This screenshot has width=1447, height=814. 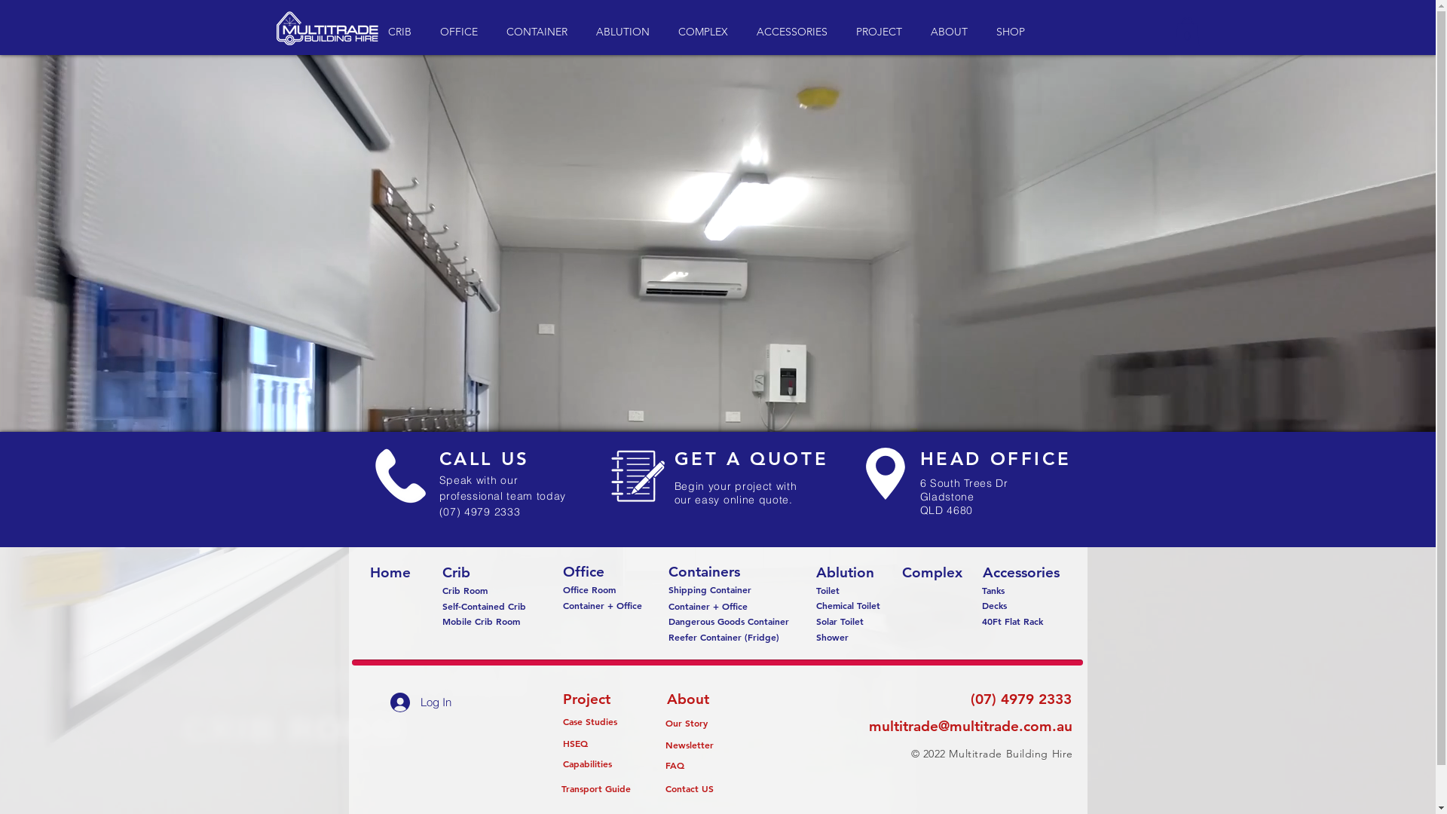 What do you see at coordinates (832, 638) in the screenshot?
I see `Shower` at bounding box center [832, 638].